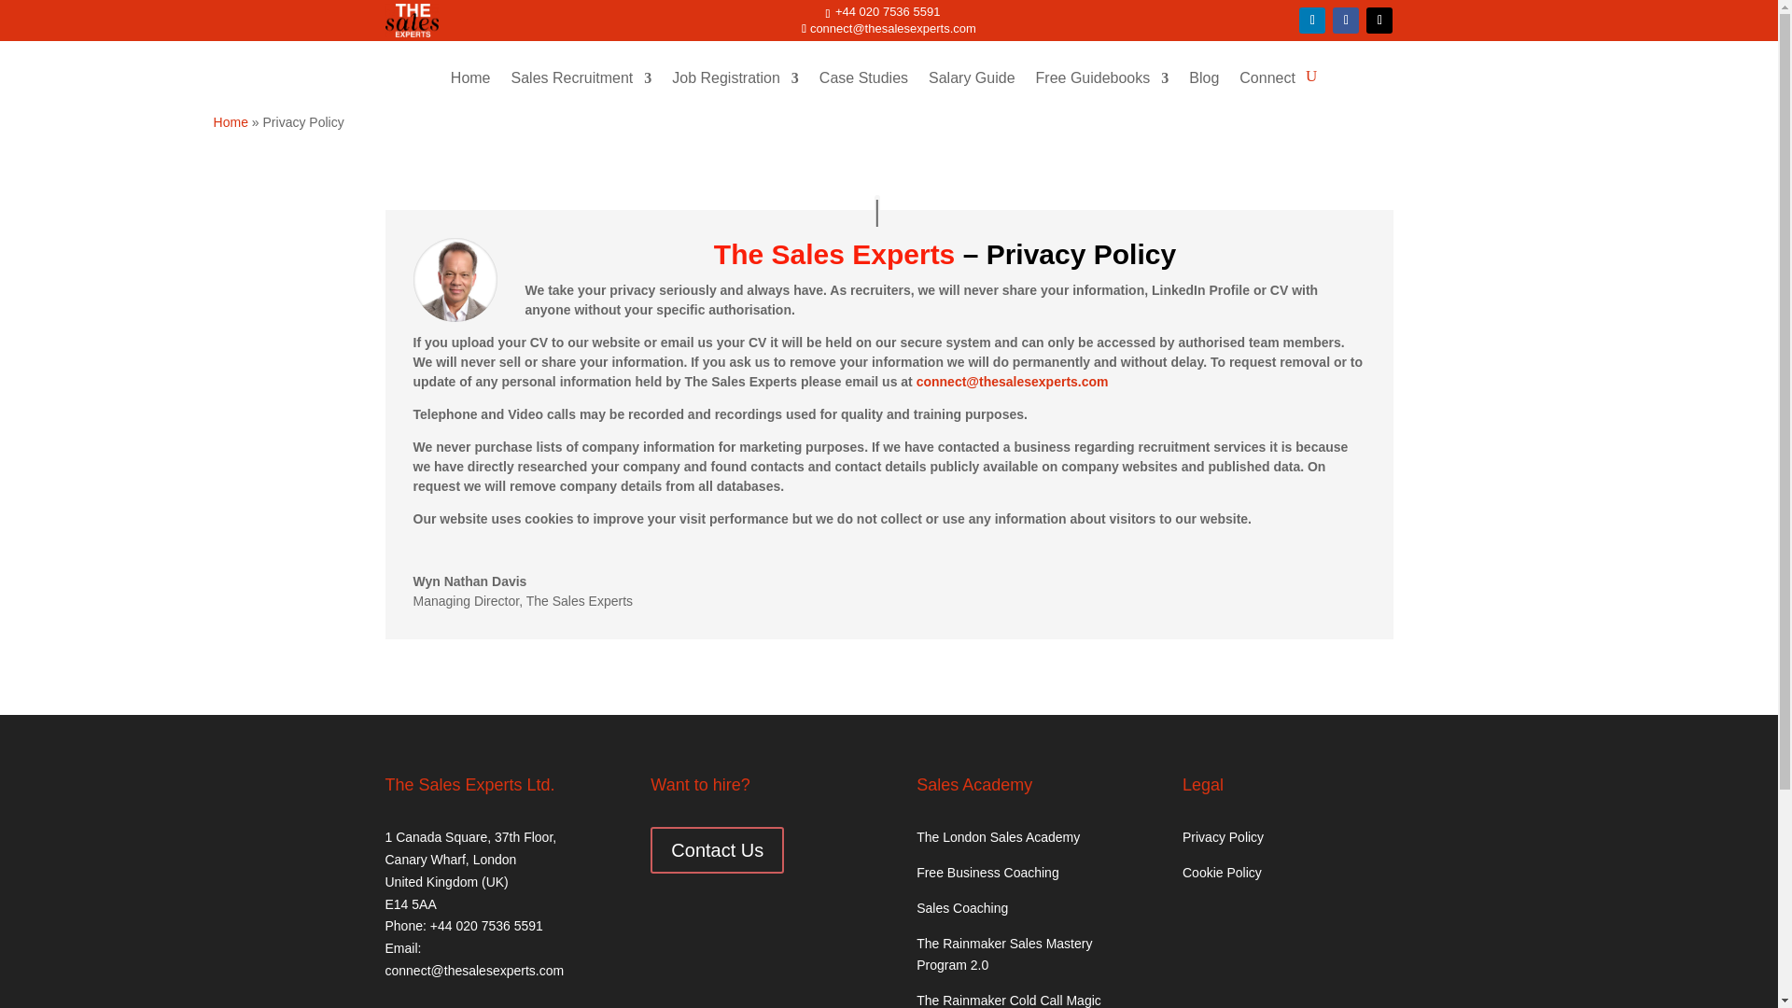 The width and height of the screenshot is (1792, 1008). Describe the element at coordinates (1222, 872) in the screenshot. I see `Cookie Policy` at that location.